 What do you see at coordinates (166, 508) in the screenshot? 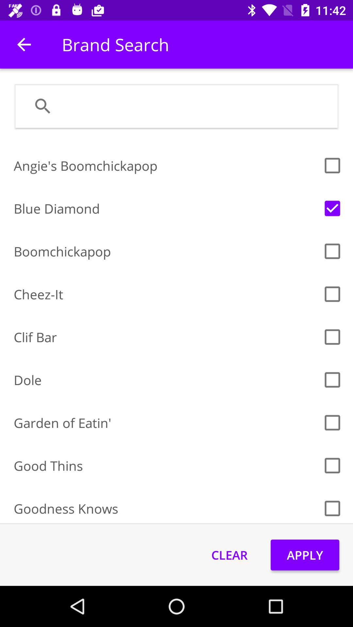
I see `scroll to goodness knows item` at bounding box center [166, 508].